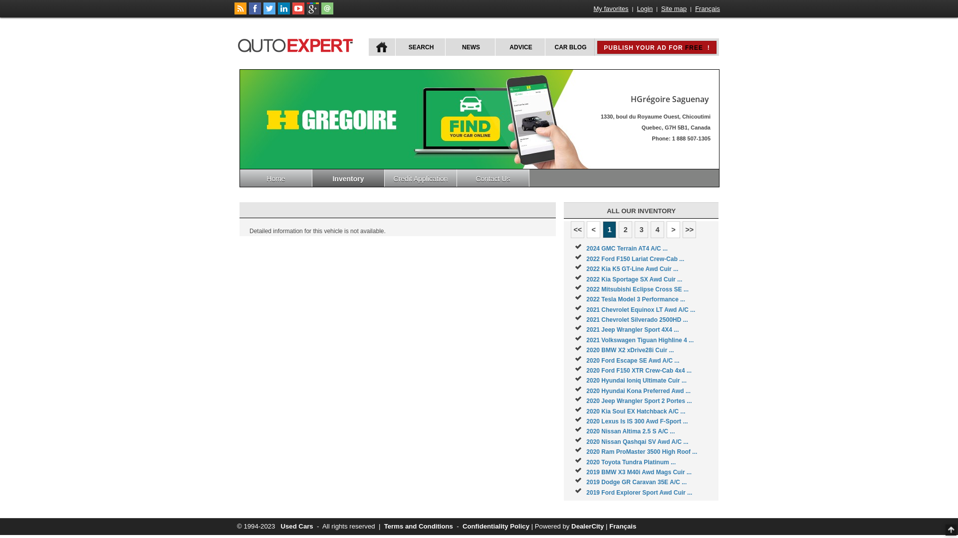  What do you see at coordinates (284, 12) in the screenshot?
I see `Follow Publications Le Guide Inc. on LinkedIn` at bounding box center [284, 12].